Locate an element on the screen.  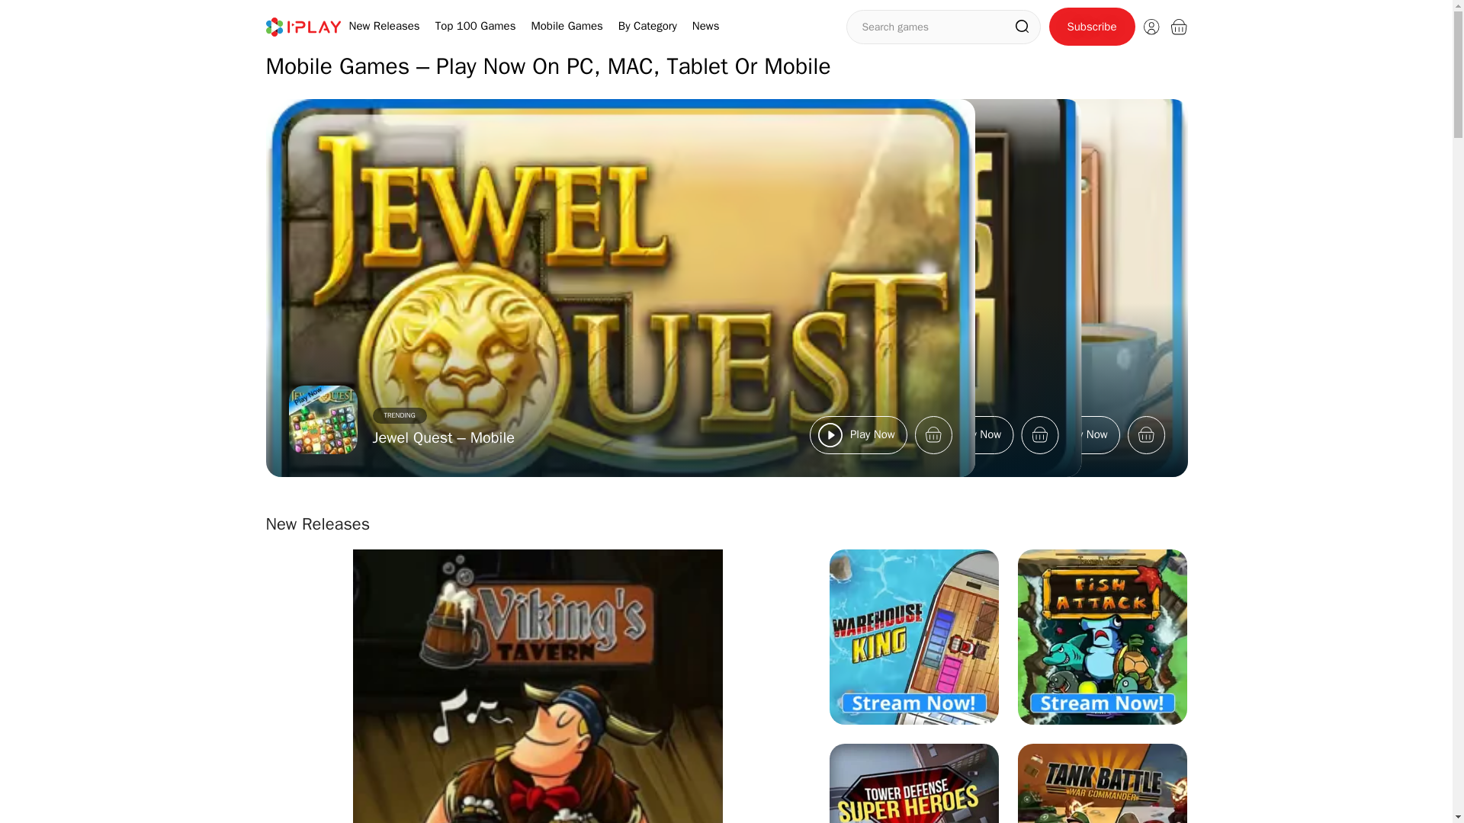
Subscribe is located at coordinates (1092, 26).